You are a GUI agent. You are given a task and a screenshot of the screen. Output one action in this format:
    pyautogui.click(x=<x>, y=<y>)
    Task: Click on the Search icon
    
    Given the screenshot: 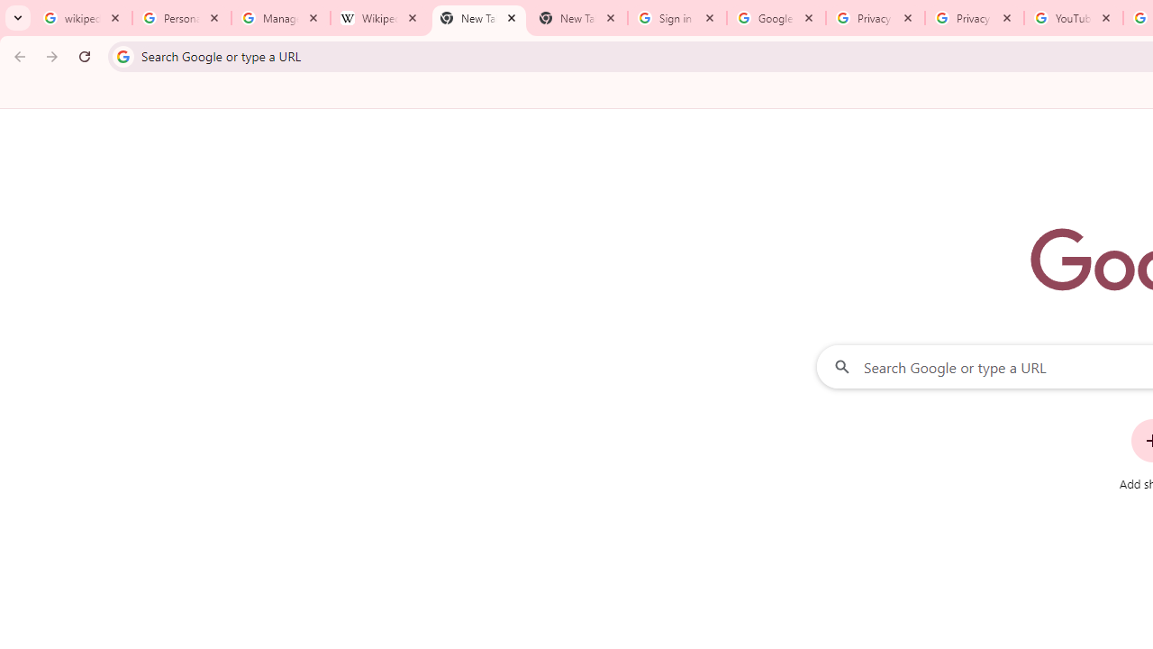 What is the action you would take?
    pyautogui.click(x=123, y=56)
    